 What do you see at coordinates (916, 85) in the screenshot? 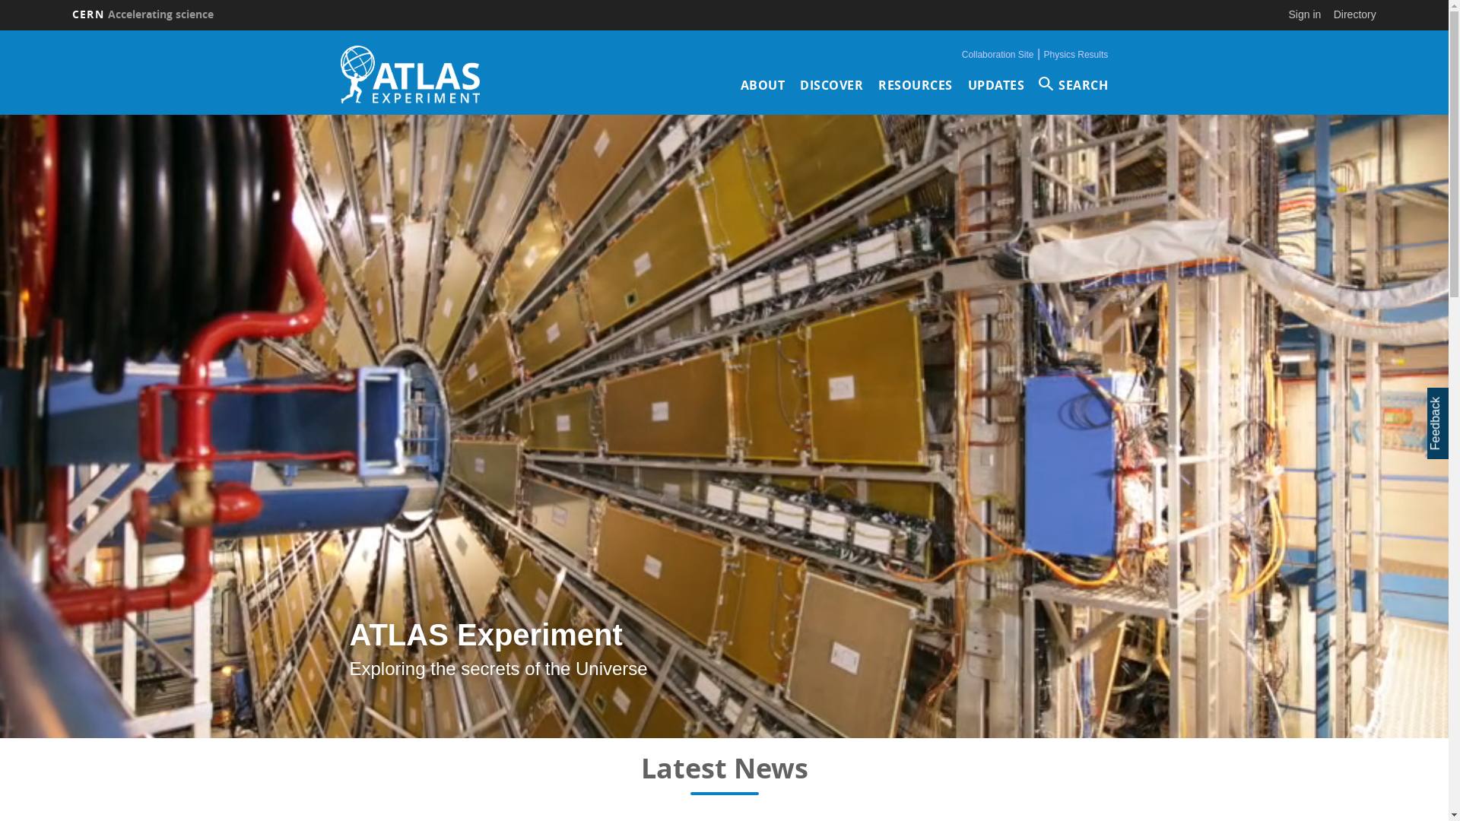
I see `RESOURCES` at bounding box center [916, 85].